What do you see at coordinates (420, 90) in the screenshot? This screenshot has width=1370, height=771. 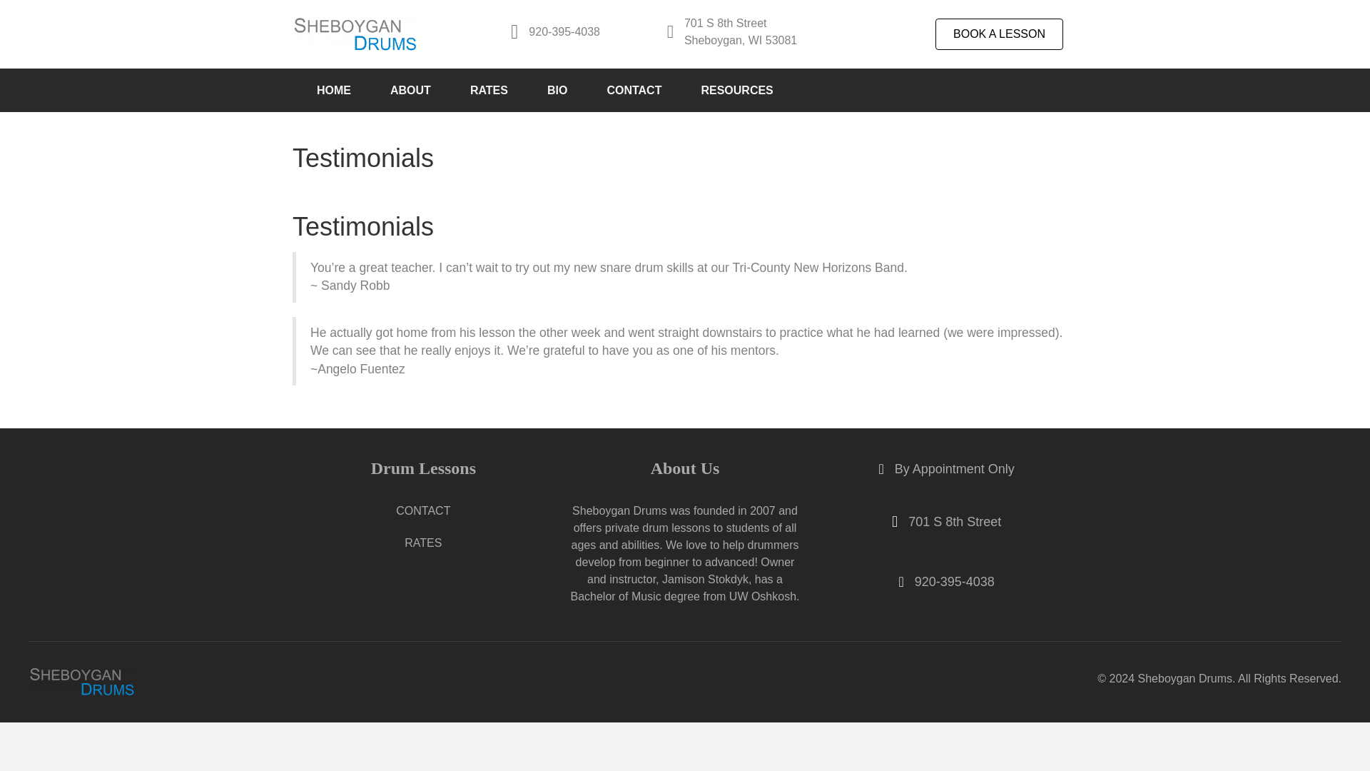 I see `ABOUT` at bounding box center [420, 90].